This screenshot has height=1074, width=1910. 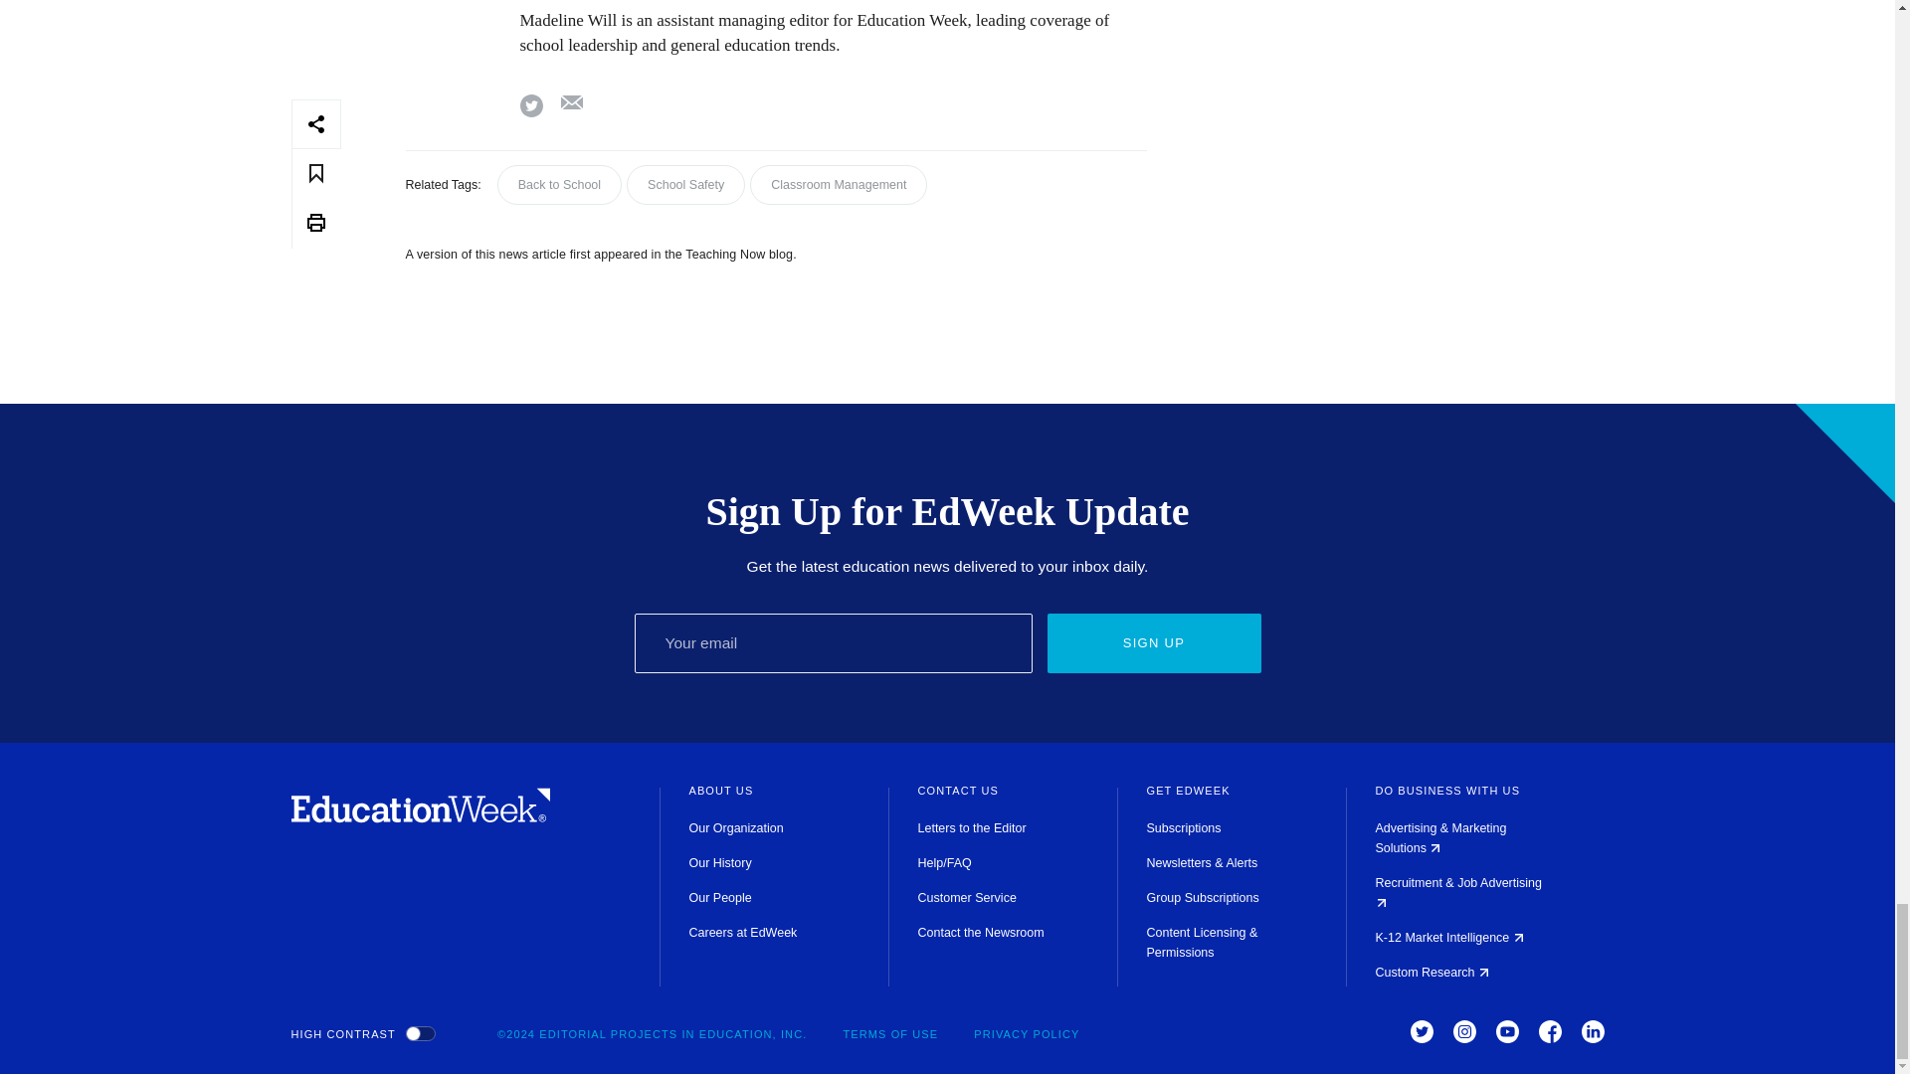 What do you see at coordinates (420, 817) in the screenshot?
I see `Homepage` at bounding box center [420, 817].